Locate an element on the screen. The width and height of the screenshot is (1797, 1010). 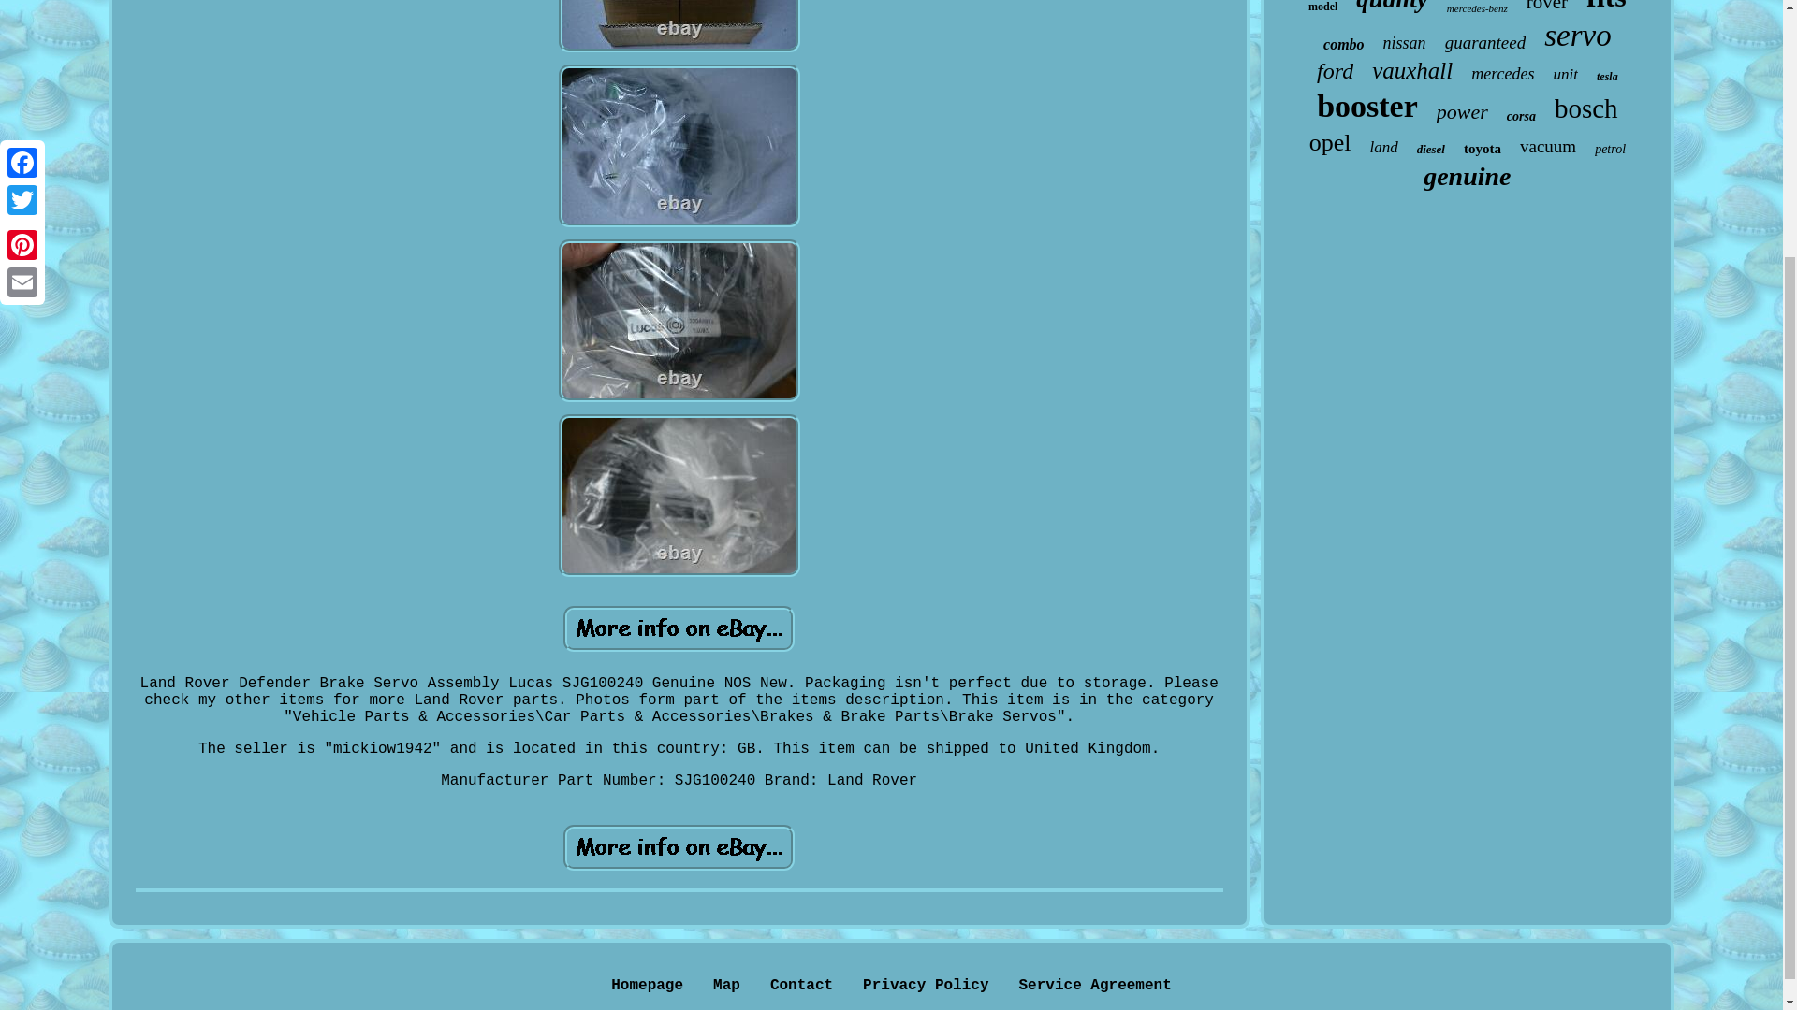
fits is located at coordinates (1606, 7).